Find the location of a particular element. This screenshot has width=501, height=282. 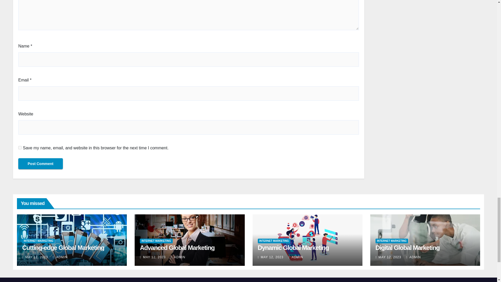

Permalink to: Dynamic Global Marketing is located at coordinates (293, 248).